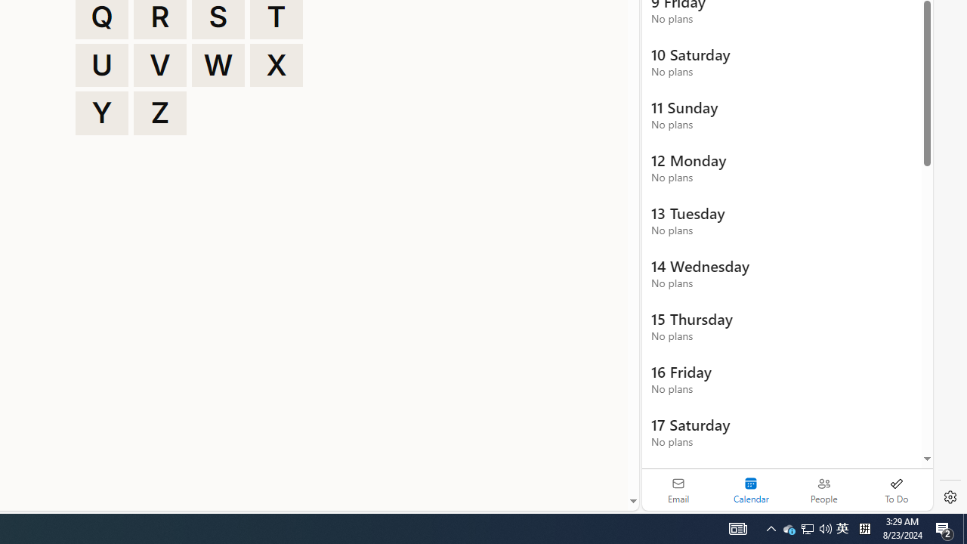 This screenshot has width=967, height=544. I want to click on Selected calendar module. Date today is 22, so click(751, 490).